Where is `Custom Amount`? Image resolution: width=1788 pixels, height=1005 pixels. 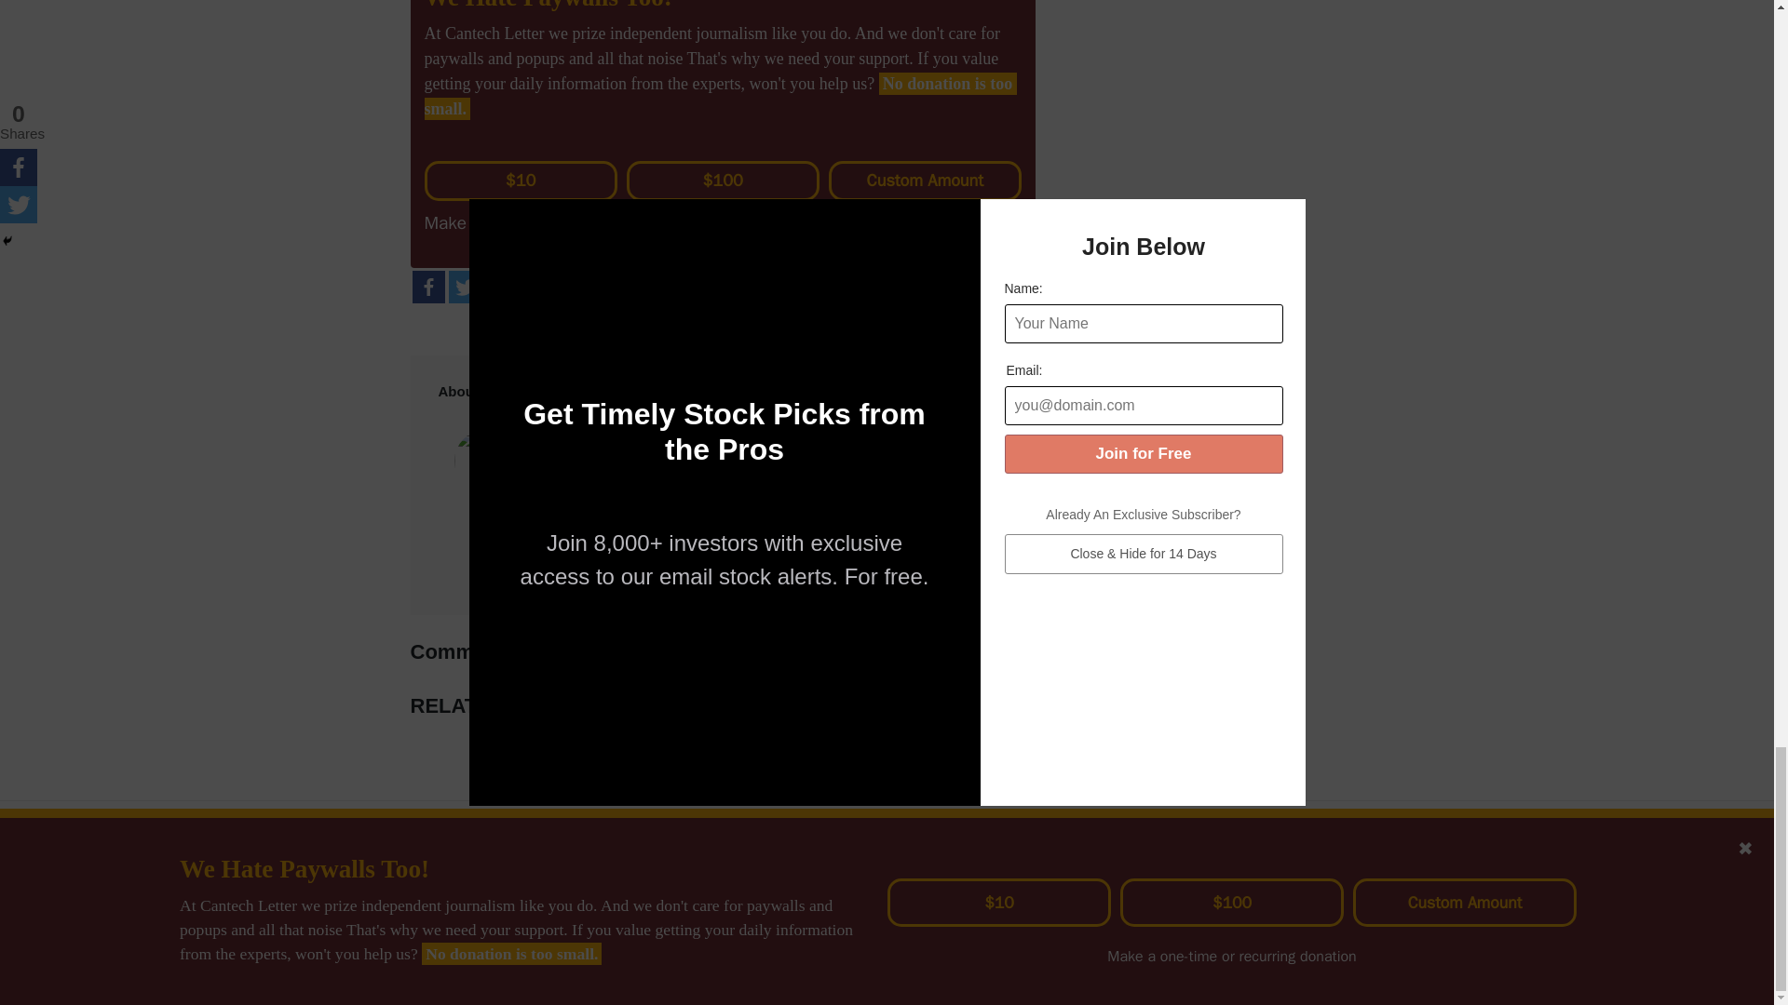
Custom Amount is located at coordinates (925, 181).